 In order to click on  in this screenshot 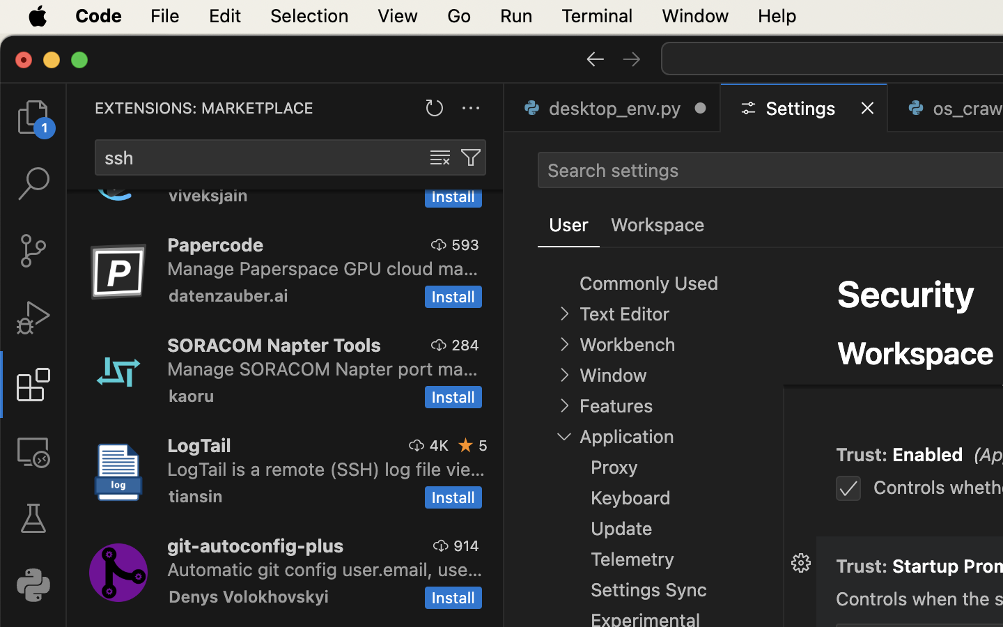, I will do `click(440, 345)`.